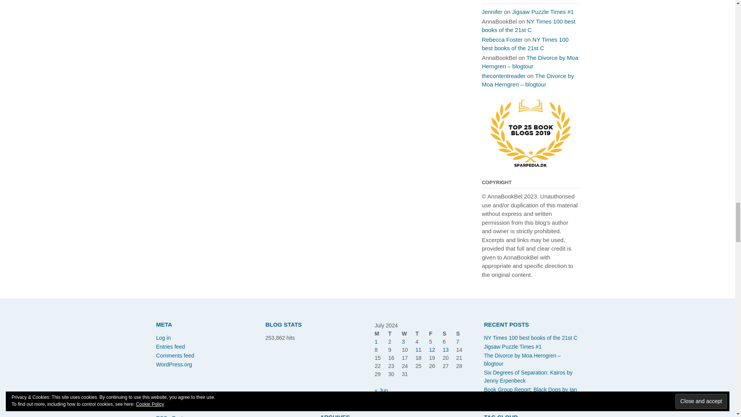  Describe the element at coordinates (395, 334) in the screenshot. I see `Tuesday` at that location.